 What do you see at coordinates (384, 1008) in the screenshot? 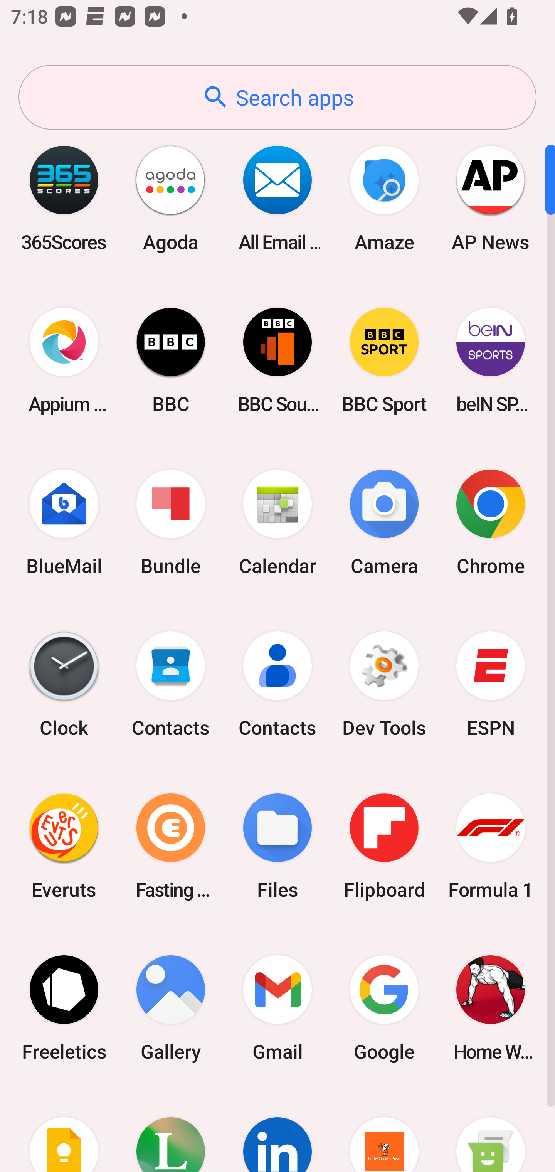
I see `Google` at bounding box center [384, 1008].